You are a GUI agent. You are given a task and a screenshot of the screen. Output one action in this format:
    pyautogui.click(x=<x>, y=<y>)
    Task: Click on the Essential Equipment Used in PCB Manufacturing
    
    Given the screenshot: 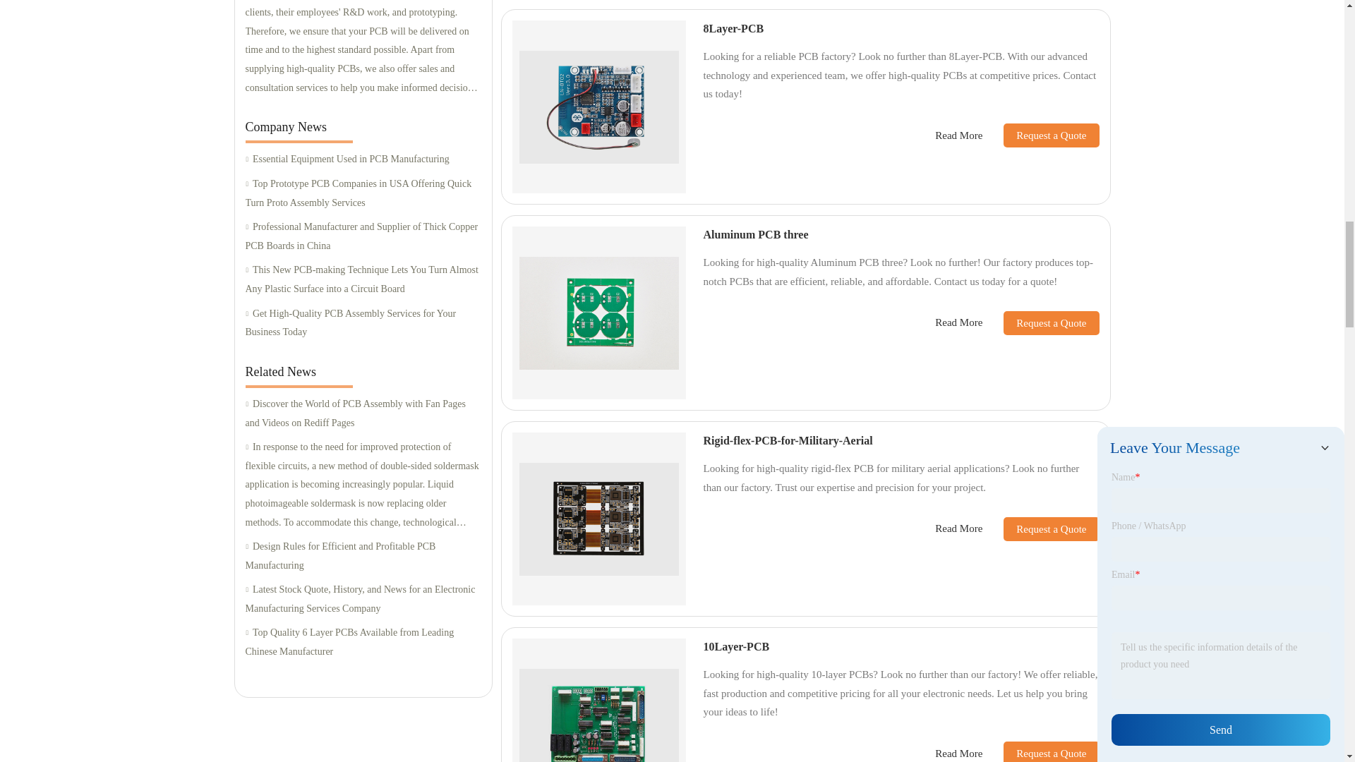 What is the action you would take?
    pyautogui.click(x=363, y=159)
    